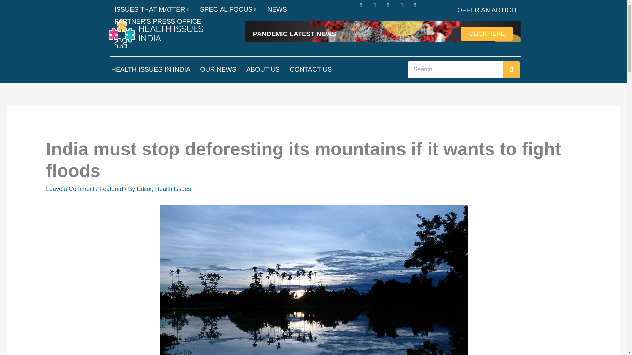 Image resolution: width=632 pixels, height=355 pixels. Describe the element at coordinates (228, 9) in the screenshot. I see `SPECIAL FOCUS` at that location.